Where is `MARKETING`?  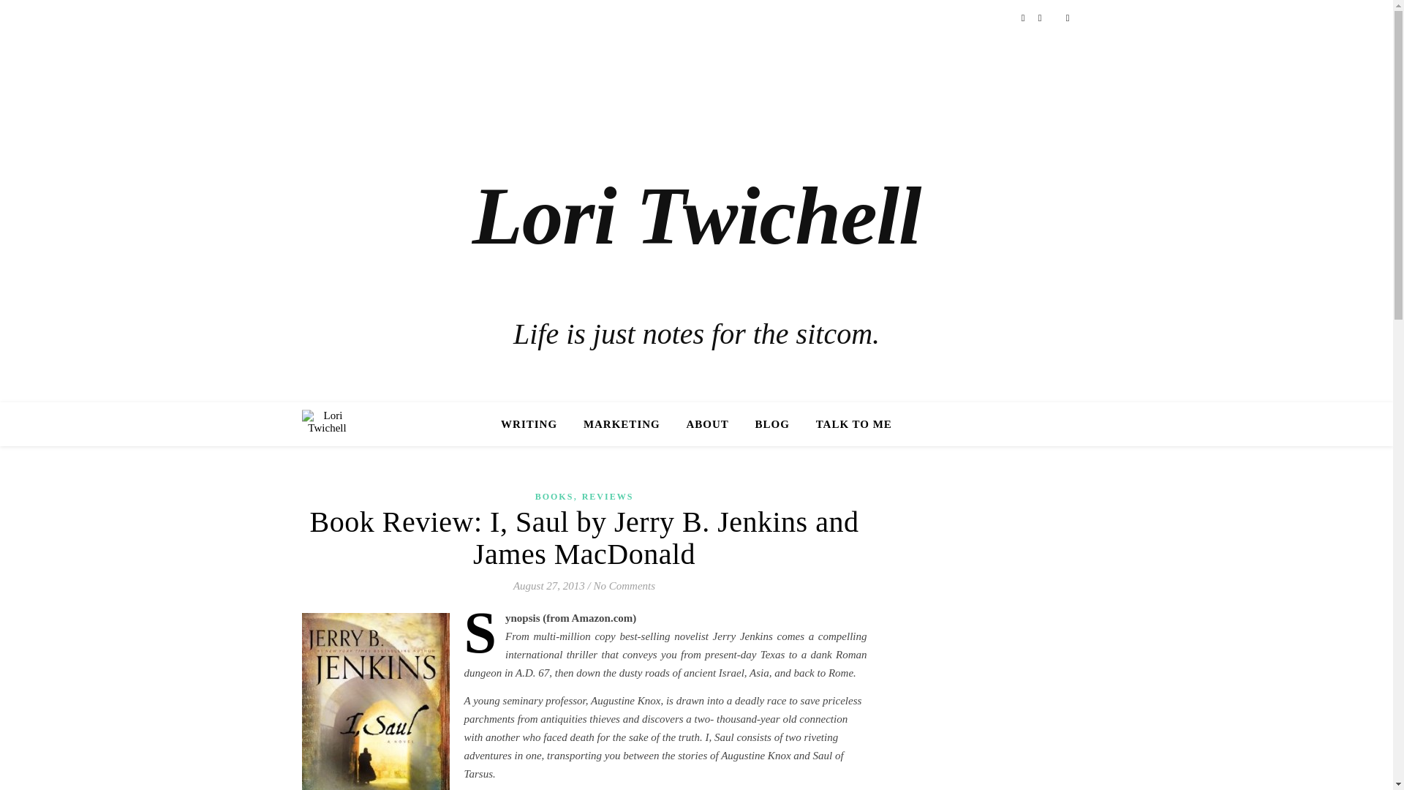
MARKETING is located at coordinates (622, 424).